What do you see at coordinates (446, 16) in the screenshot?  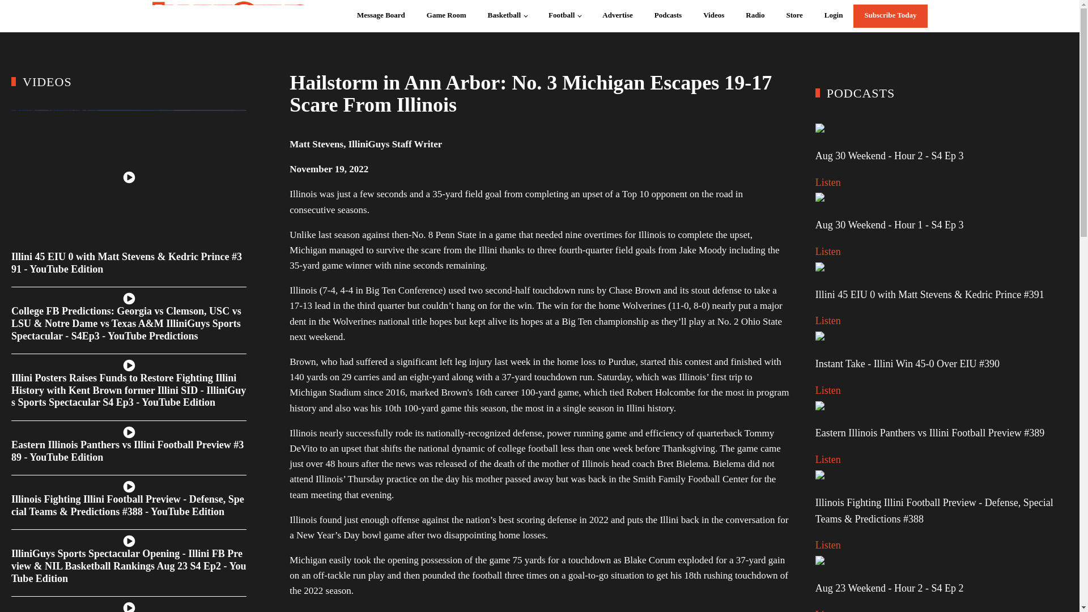 I see `Game Room` at bounding box center [446, 16].